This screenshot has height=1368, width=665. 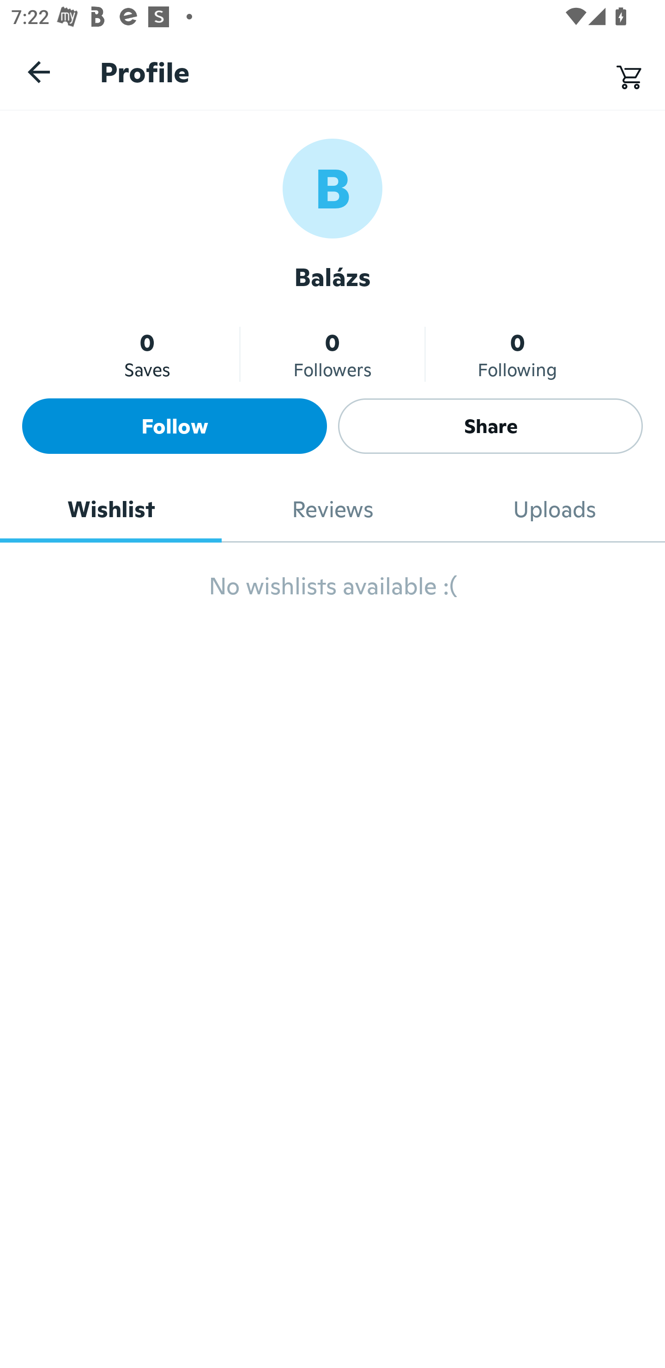 What do you see at coordinates (332, 593) in the screenshot?
I see `No wishlists available :(` at bounding box center [332, 593].